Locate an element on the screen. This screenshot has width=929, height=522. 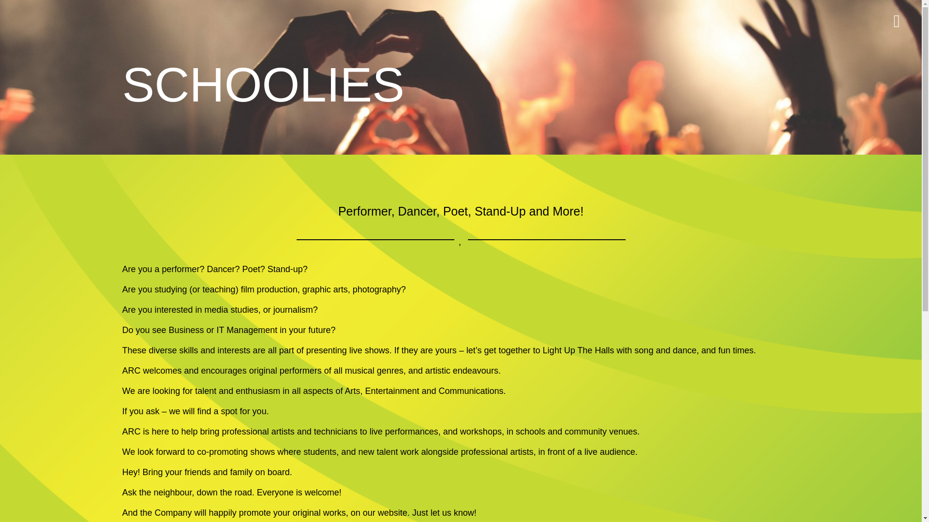
About is located at coordinates (372, 427).